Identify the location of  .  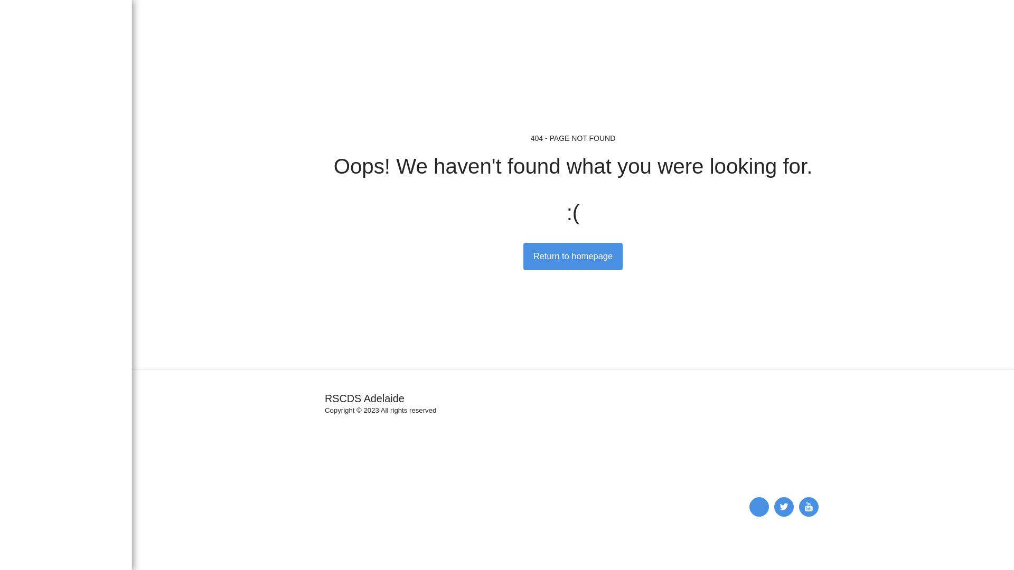
(759, 507).